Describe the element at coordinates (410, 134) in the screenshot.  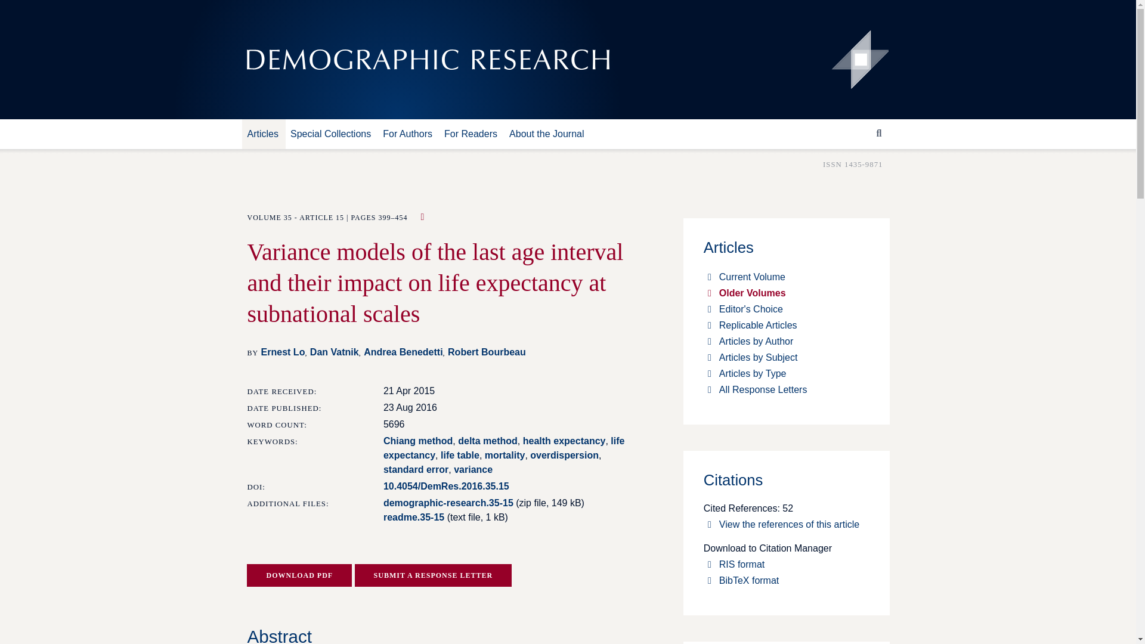
I see `For Authors` at that location.